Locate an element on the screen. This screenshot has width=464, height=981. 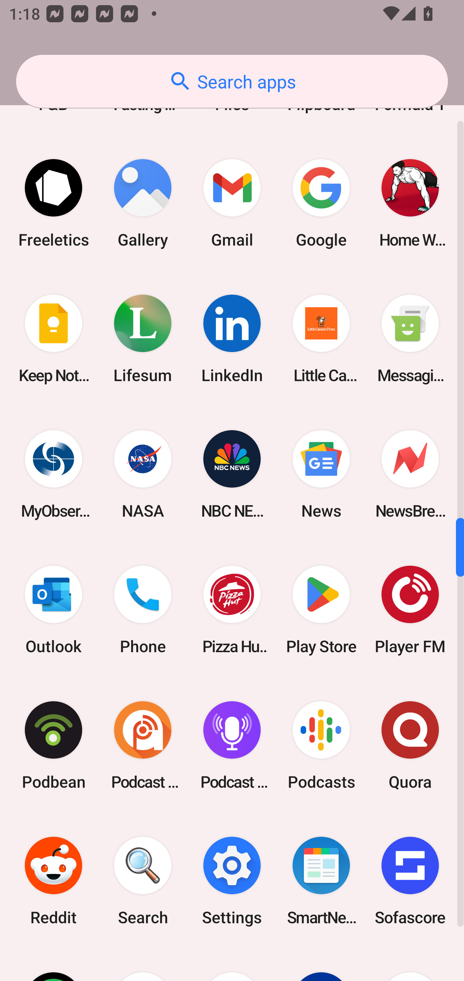
SmartNews is located at coordinates (321, 881).